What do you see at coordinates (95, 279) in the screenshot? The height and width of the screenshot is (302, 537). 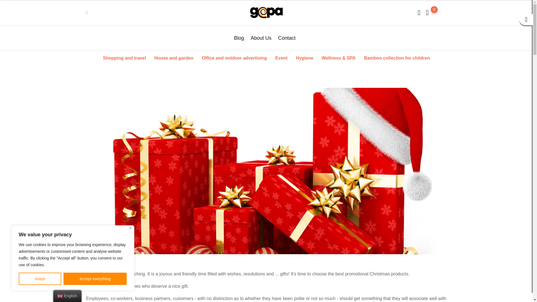 I see `Accept everything` at bounding box center [95, 279].